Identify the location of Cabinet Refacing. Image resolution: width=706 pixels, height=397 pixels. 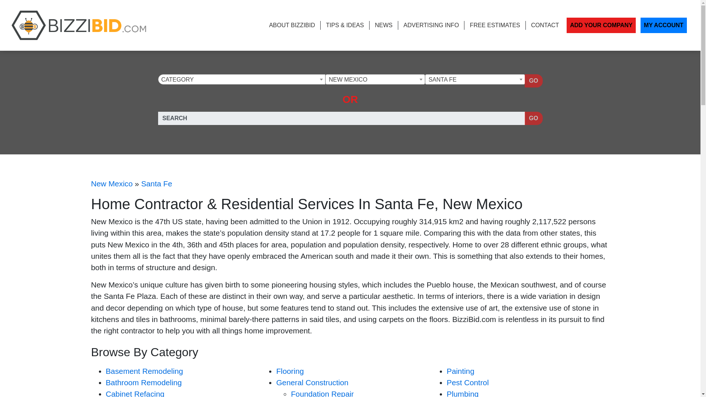
(135, 393).